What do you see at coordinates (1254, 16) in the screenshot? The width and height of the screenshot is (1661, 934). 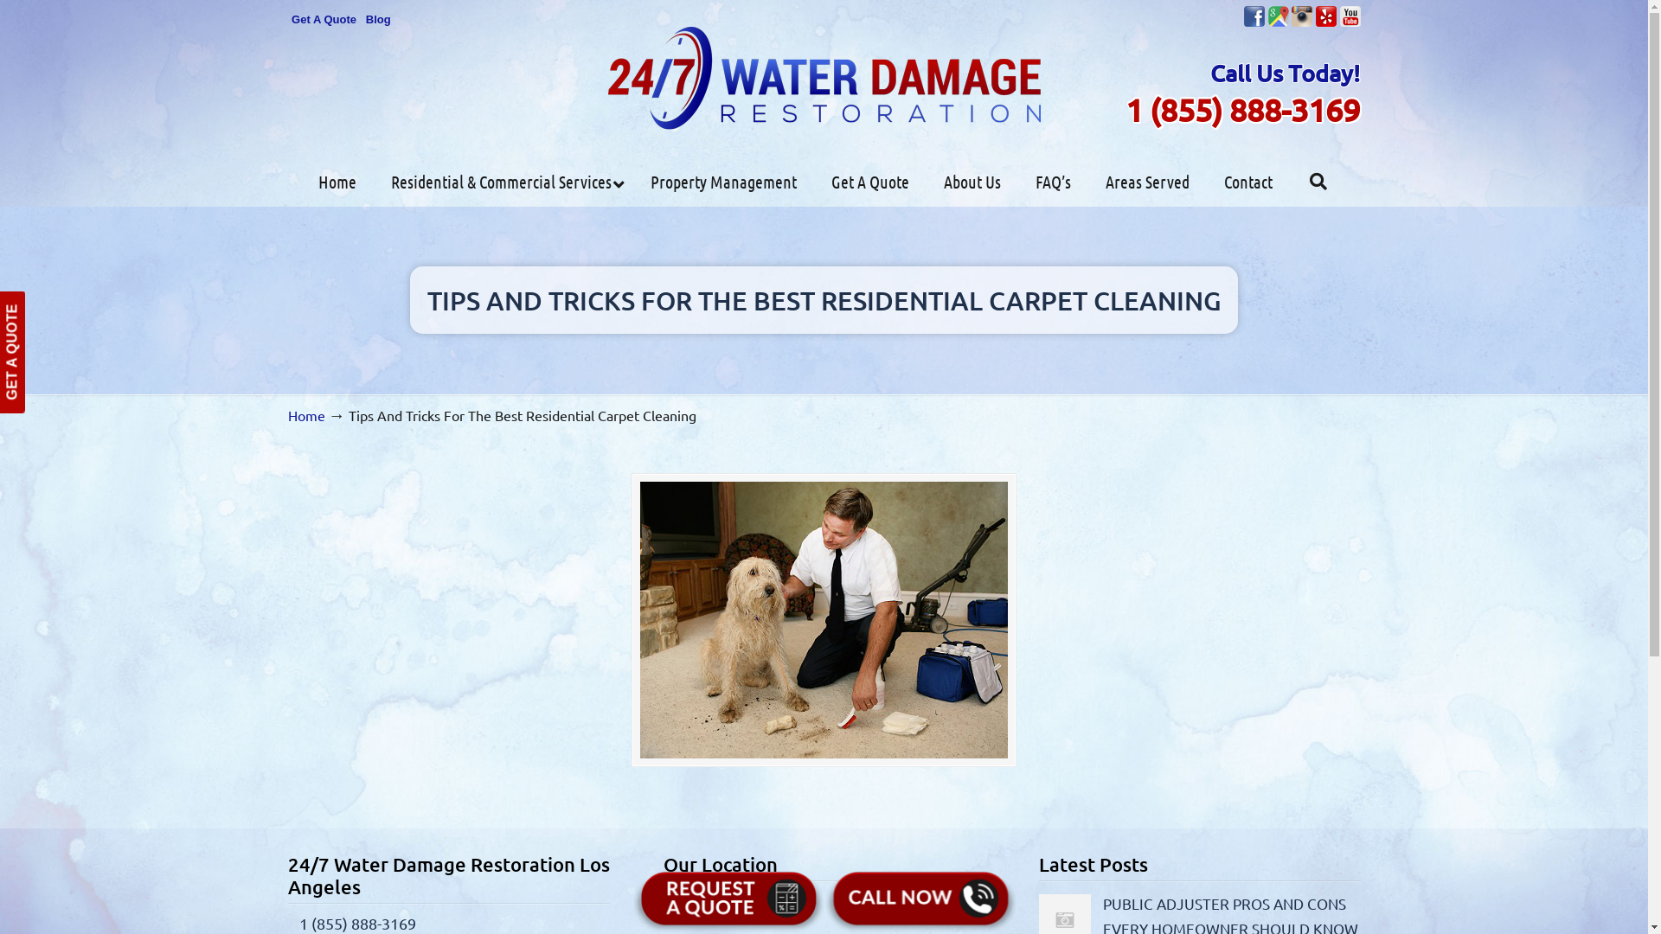 I see `Facebook` at bounding box center [1254, 16].